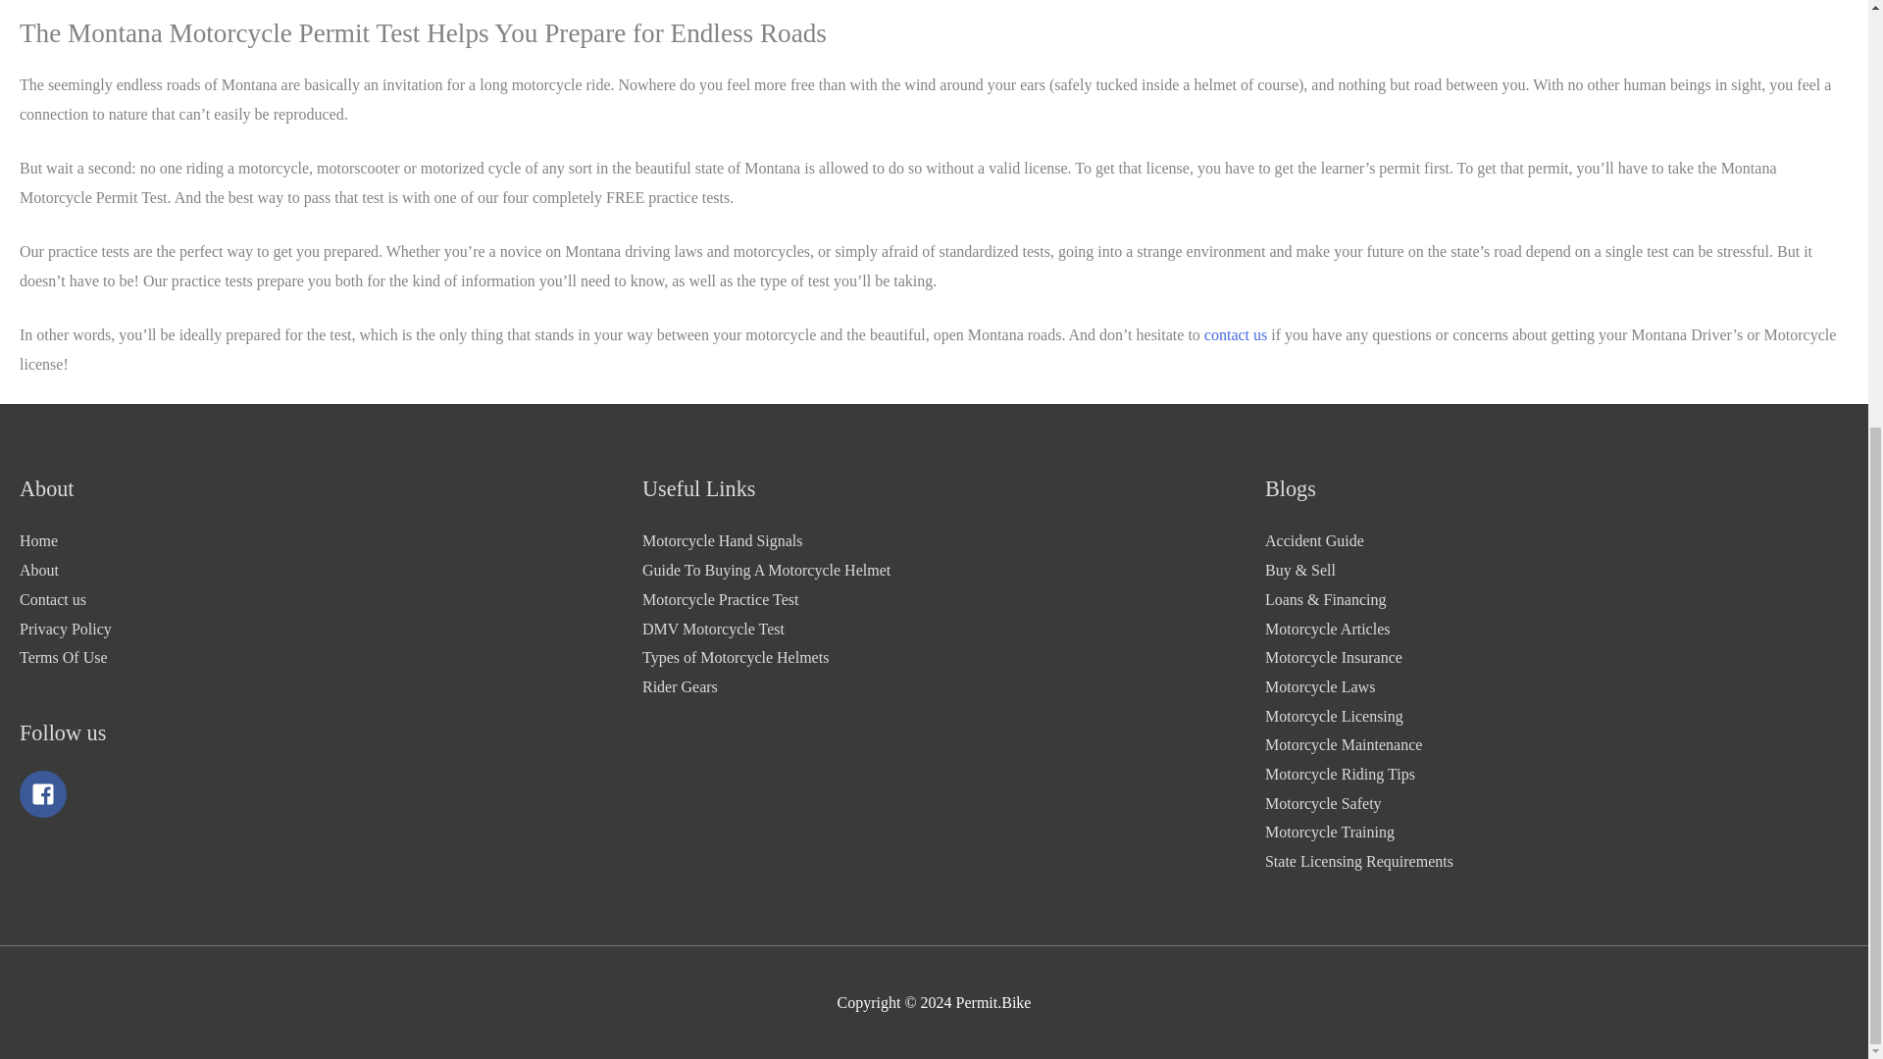 The width and height of the screenshot is (1883, 1059). Describe the element at coordinates (713, 629) in the screenshot. I see `DMV Motorcycle Test` at that location.